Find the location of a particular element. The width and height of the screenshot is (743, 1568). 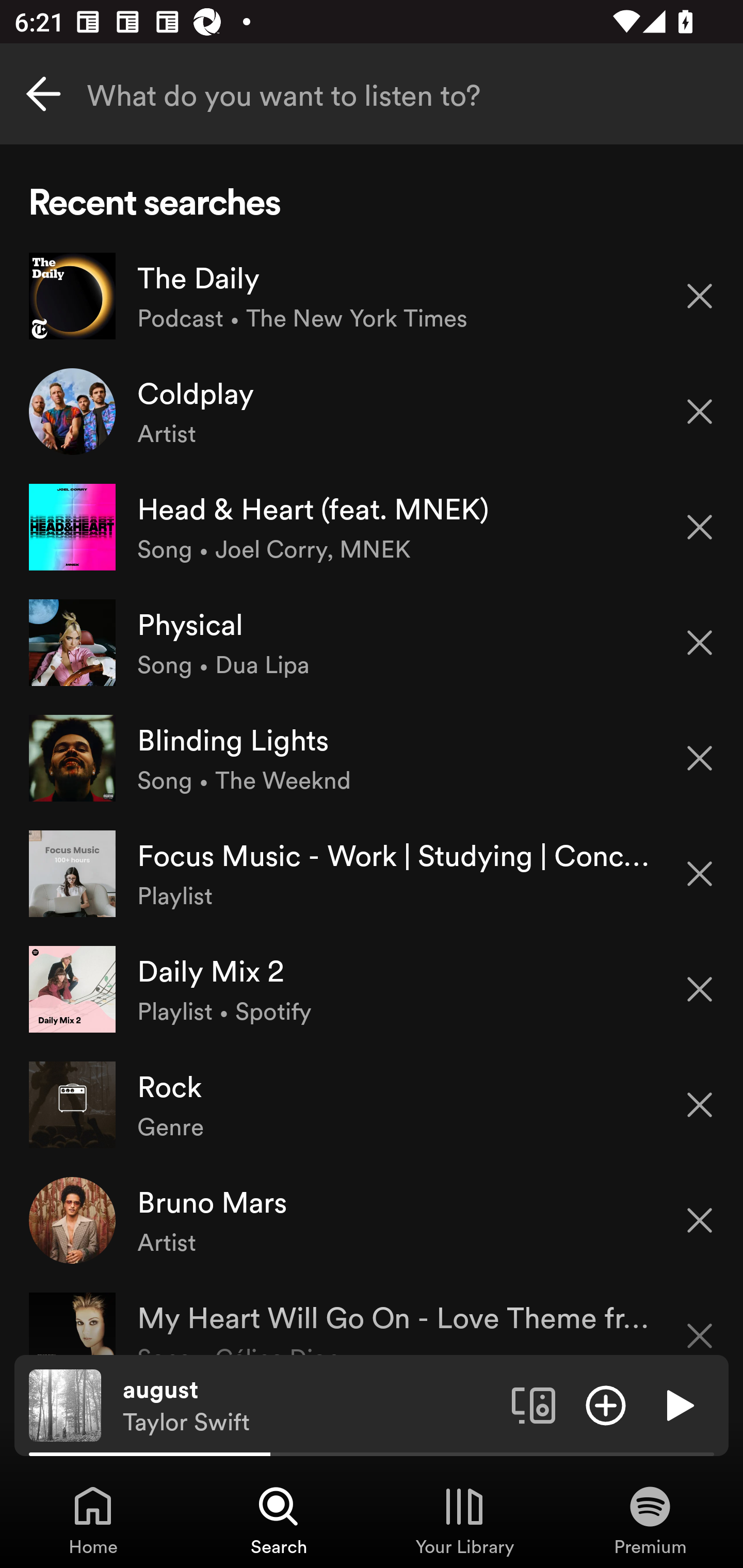

august Taylor Swift is located at coordinates (310, 1406).